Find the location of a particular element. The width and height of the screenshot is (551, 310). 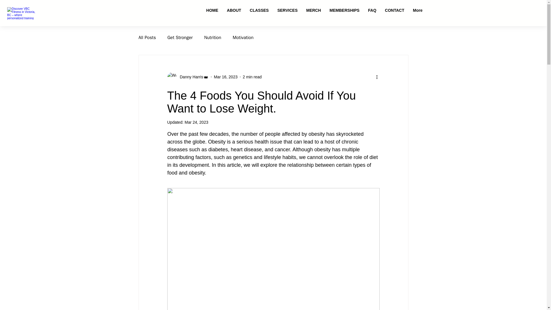

CONTACT is located at coordinates (394, 11).